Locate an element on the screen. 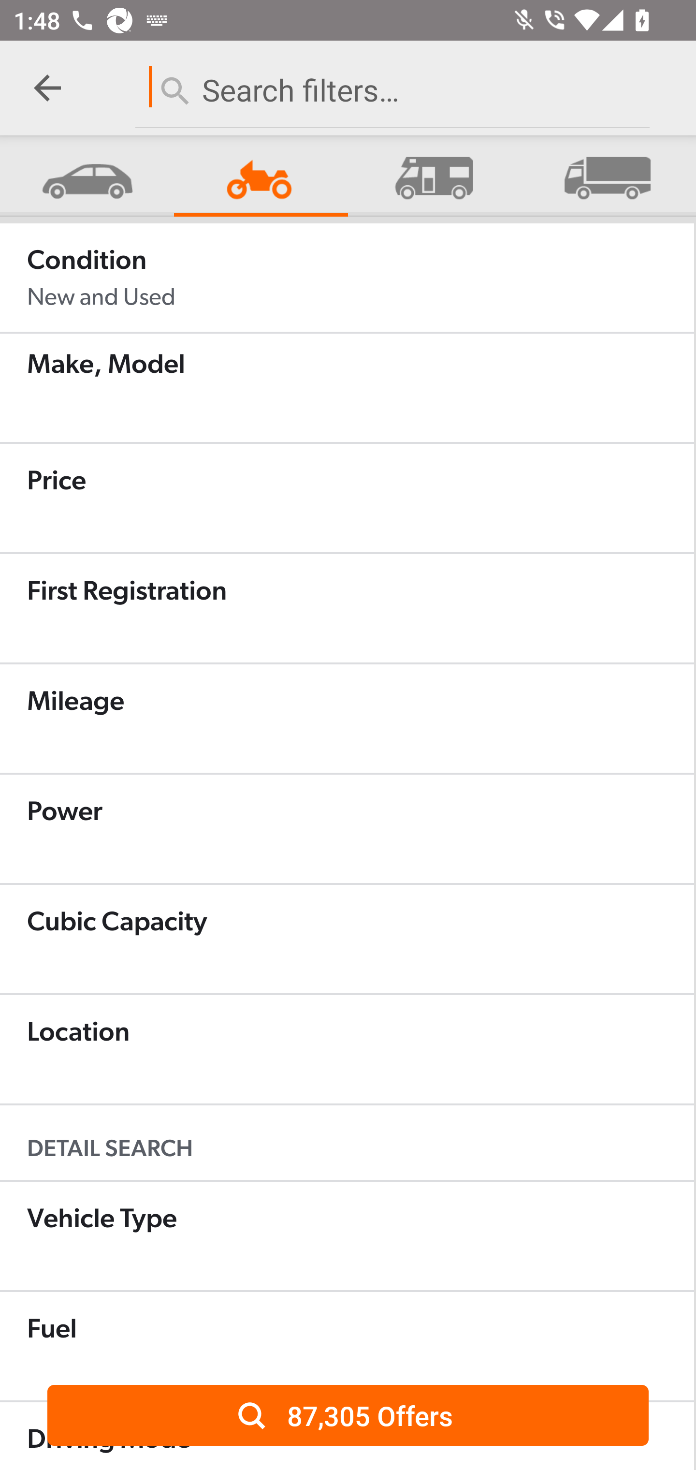 The image size is (696, 1470). Mileage is located at coordinates (347, 719).